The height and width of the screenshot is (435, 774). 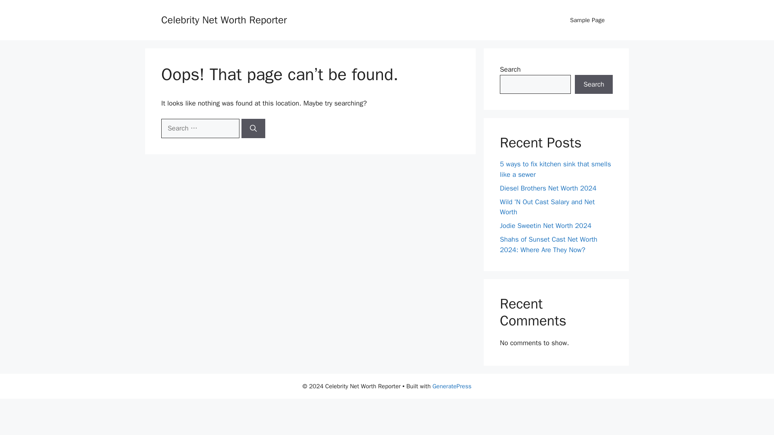 What do you see at coordinates (594, 85) in the screenshot?
I see `Search` at bounding box center [594, 85].